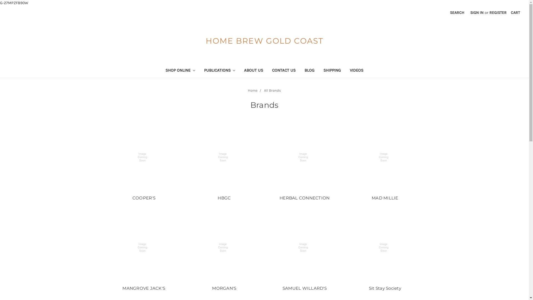 The width and height of the screenshot is (533, 300). I want to click on HBGC, so click(224, 157).